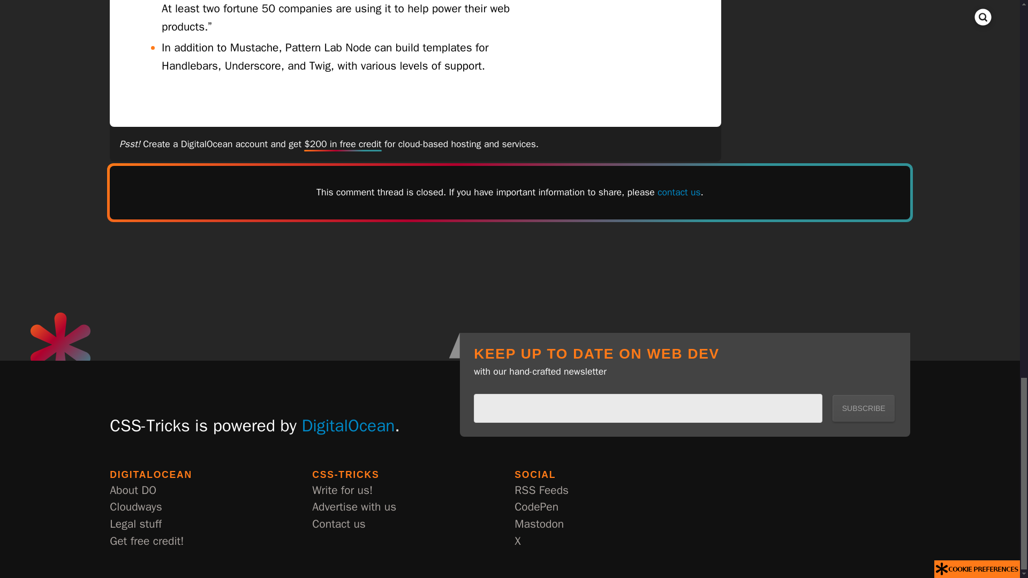  I want to click on Advertise with us, so click(354, 507).